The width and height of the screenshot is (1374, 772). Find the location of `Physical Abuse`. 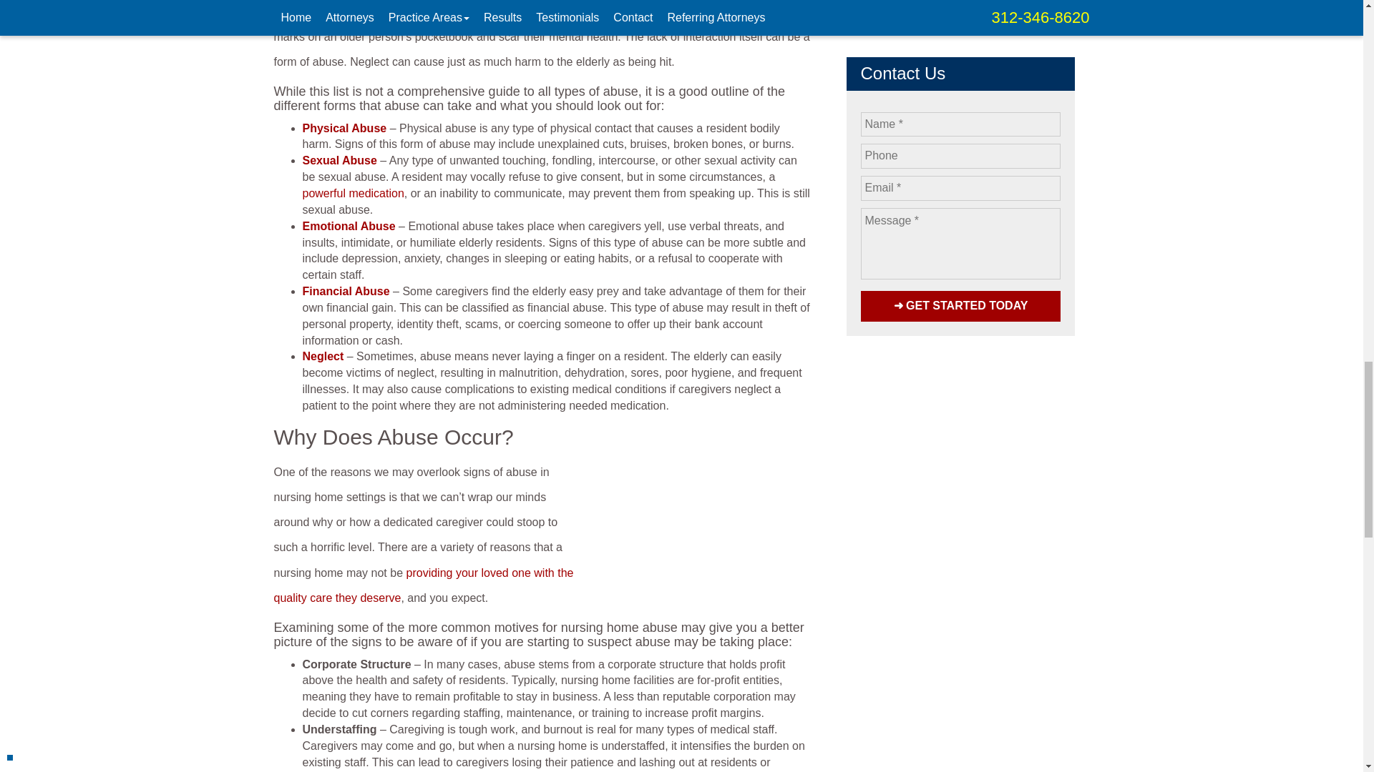

Physical Abuse is located at coordinates (345, 127).